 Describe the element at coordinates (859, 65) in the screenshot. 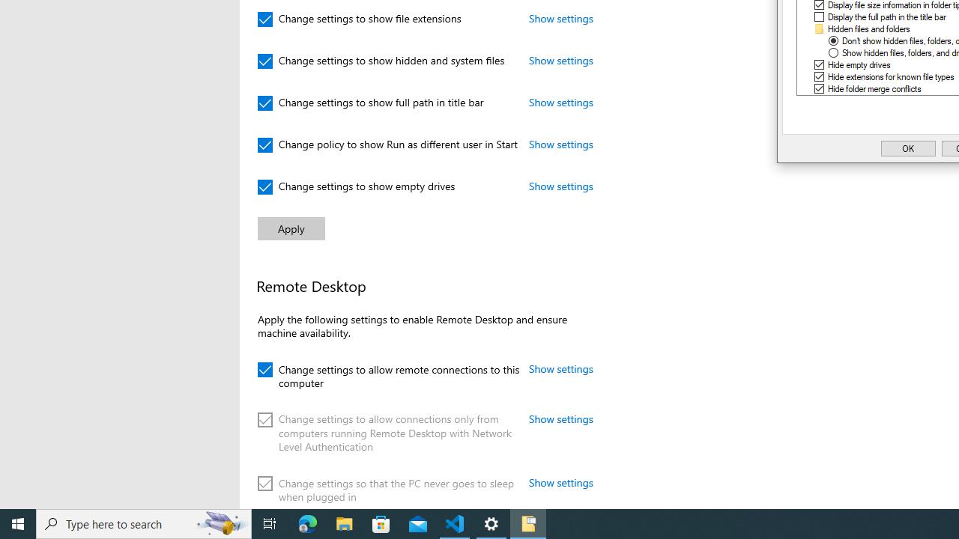

I see `Hide empty drives` at that location.